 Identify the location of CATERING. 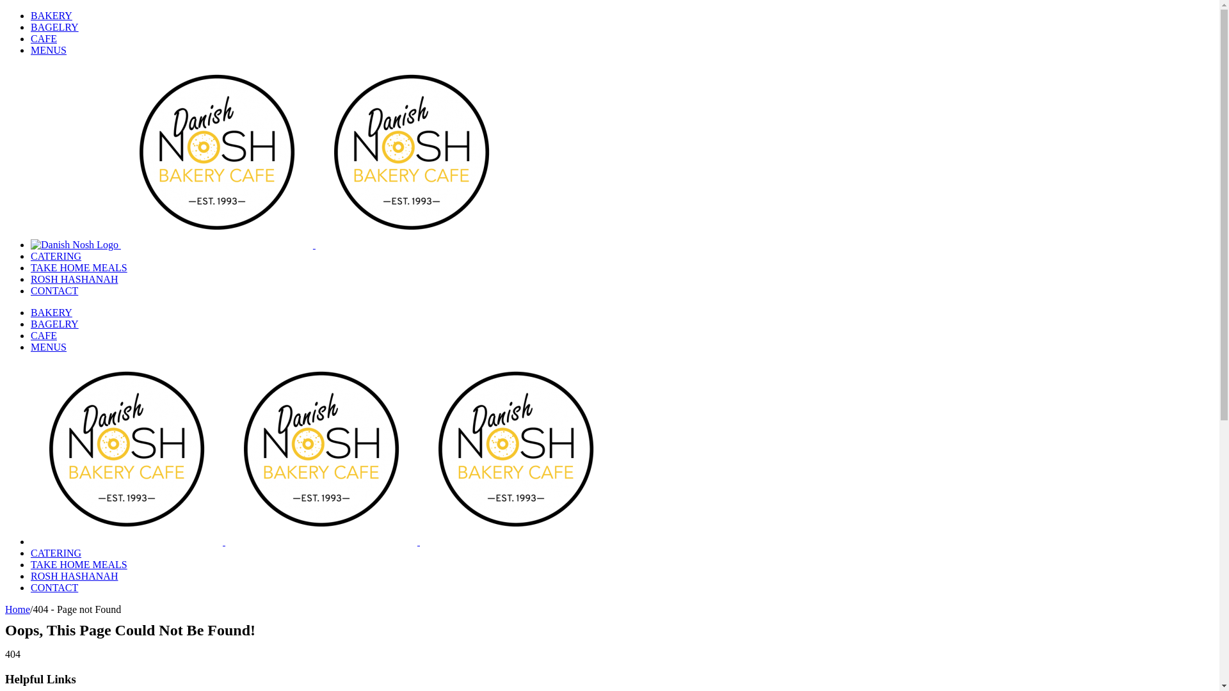
(56, 553).